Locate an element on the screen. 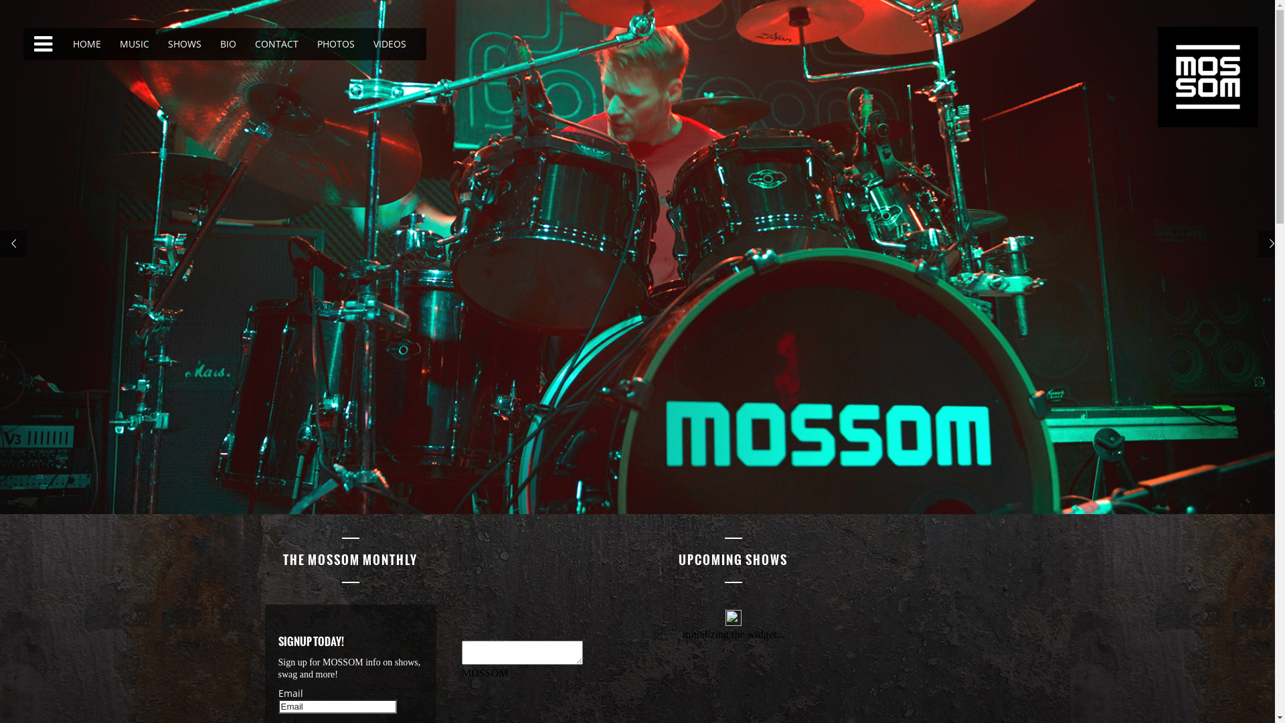 The height and width of the screenshot is (723, 1285). SHOWS is located at coordinates (183, 44).